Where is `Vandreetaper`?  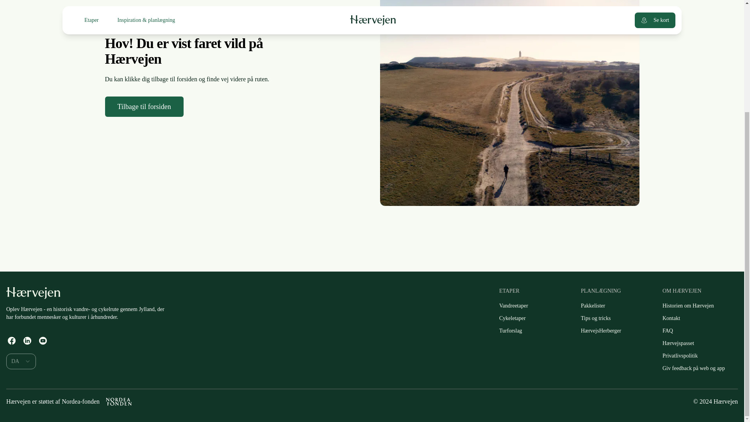 Vandreetaper is located at coordinates (513, 306).